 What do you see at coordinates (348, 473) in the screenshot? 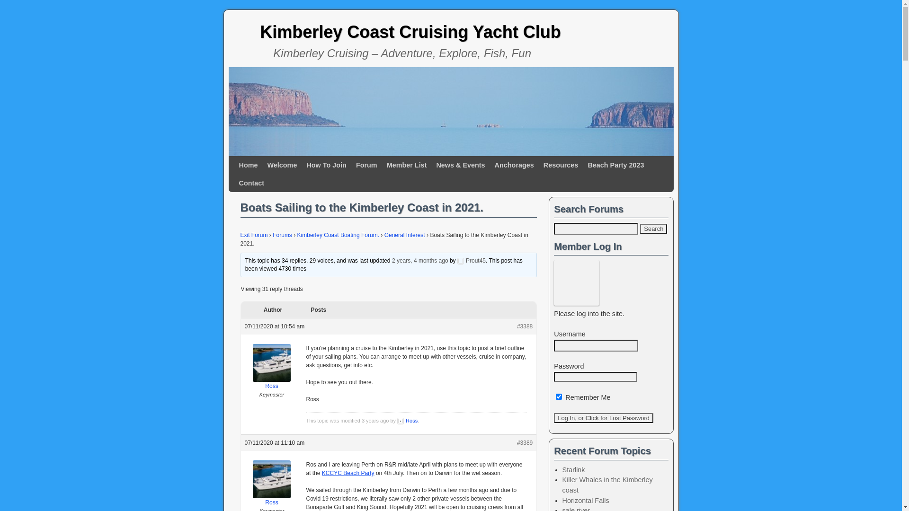
I see `KCCYC Beach Party` at bounding box center [348, 473].